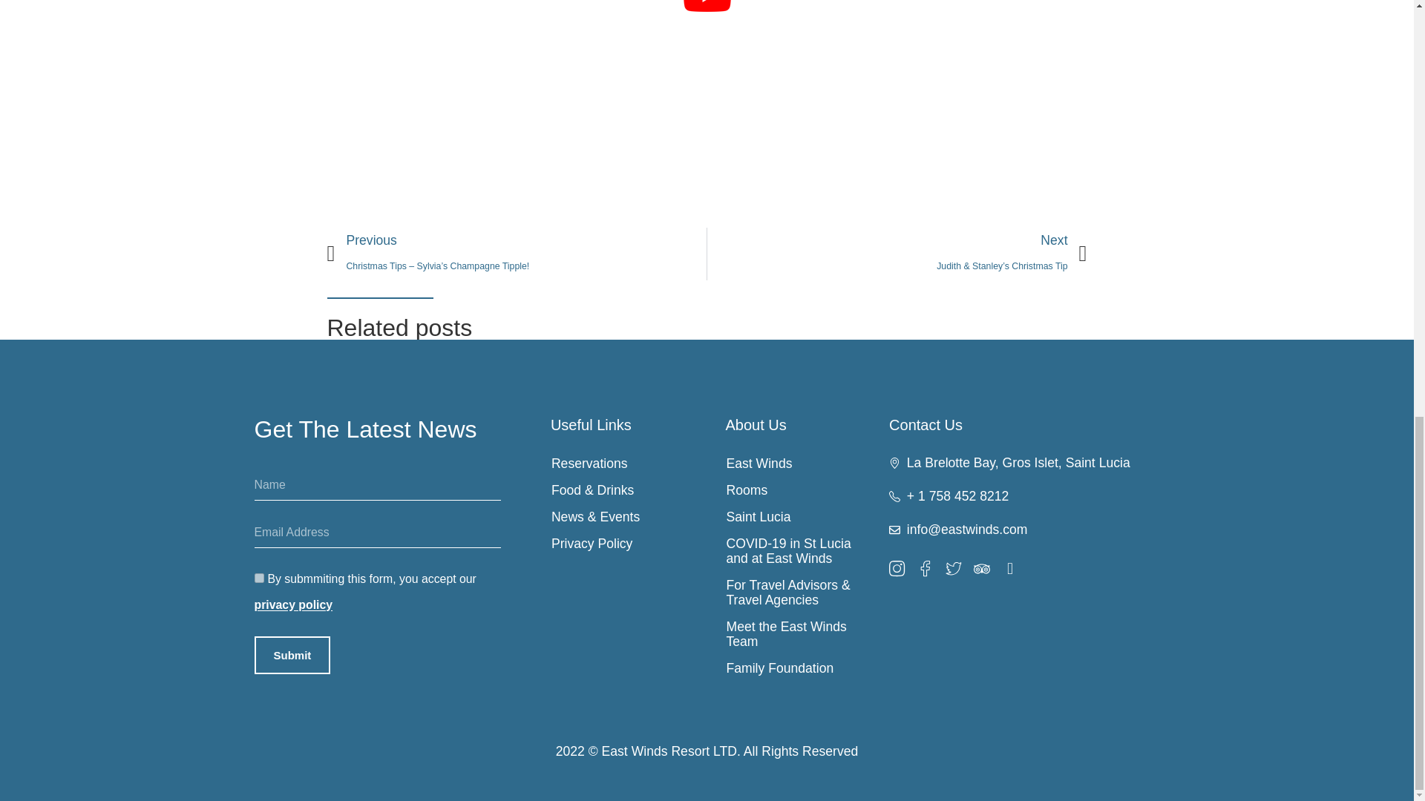  I want to click on COVID-19 in St Lucia and at East Winds, so click(794, 550).